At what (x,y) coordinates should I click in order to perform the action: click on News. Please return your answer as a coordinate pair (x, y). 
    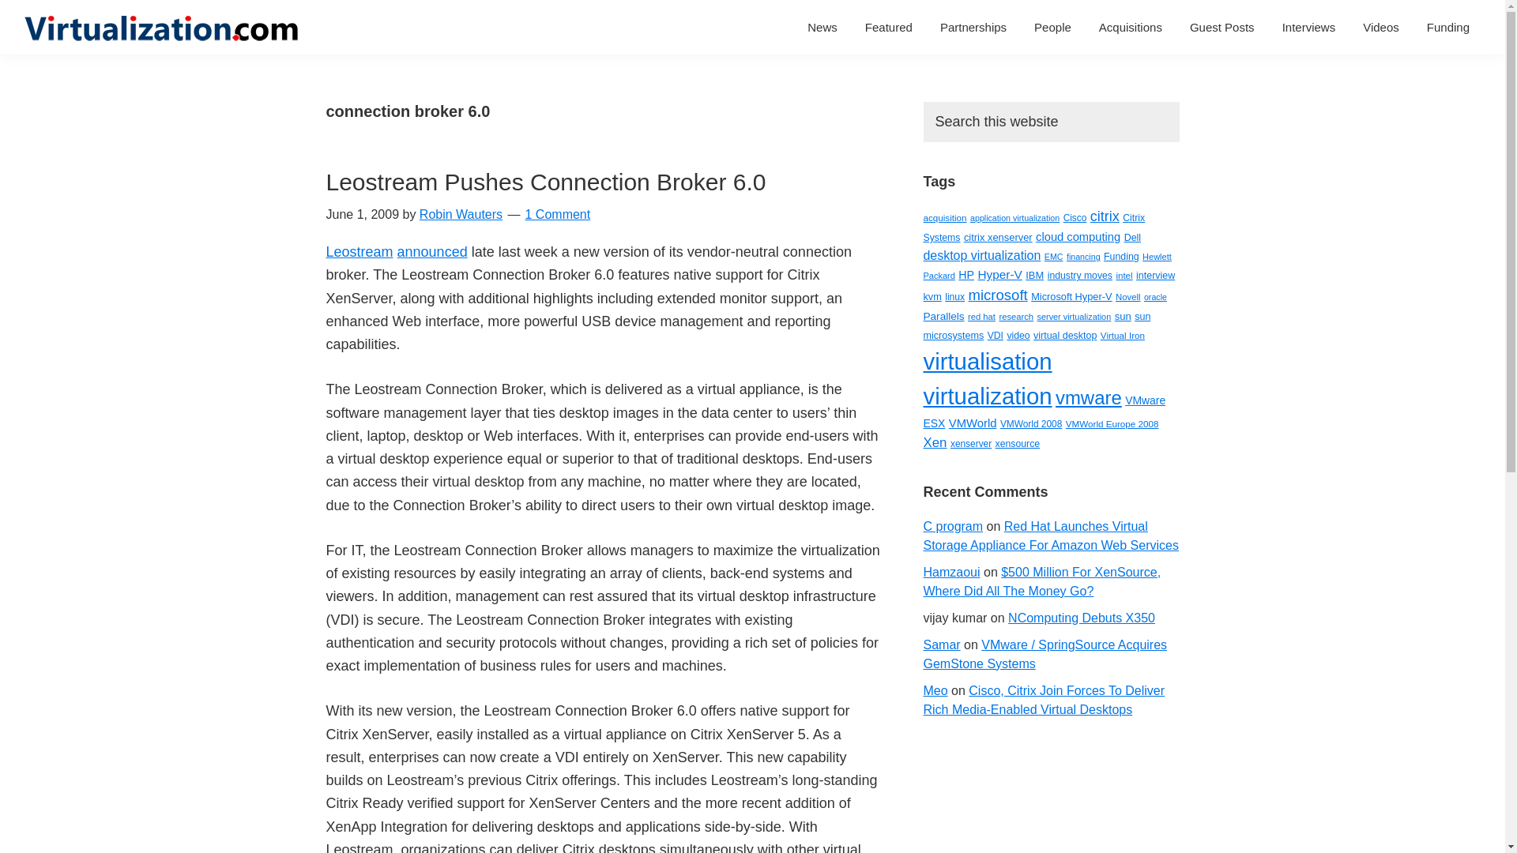
    Looking at the image, I should click on (822, 27).